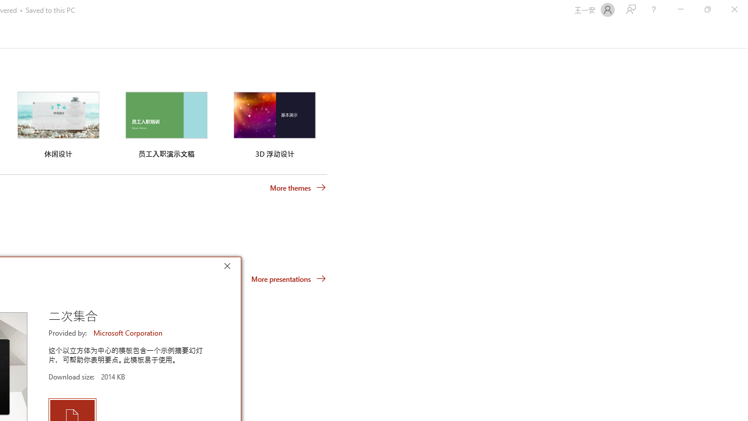  Describe the element at coordinates (289, 278) in the screenshot. I see `More presentations` at that location.